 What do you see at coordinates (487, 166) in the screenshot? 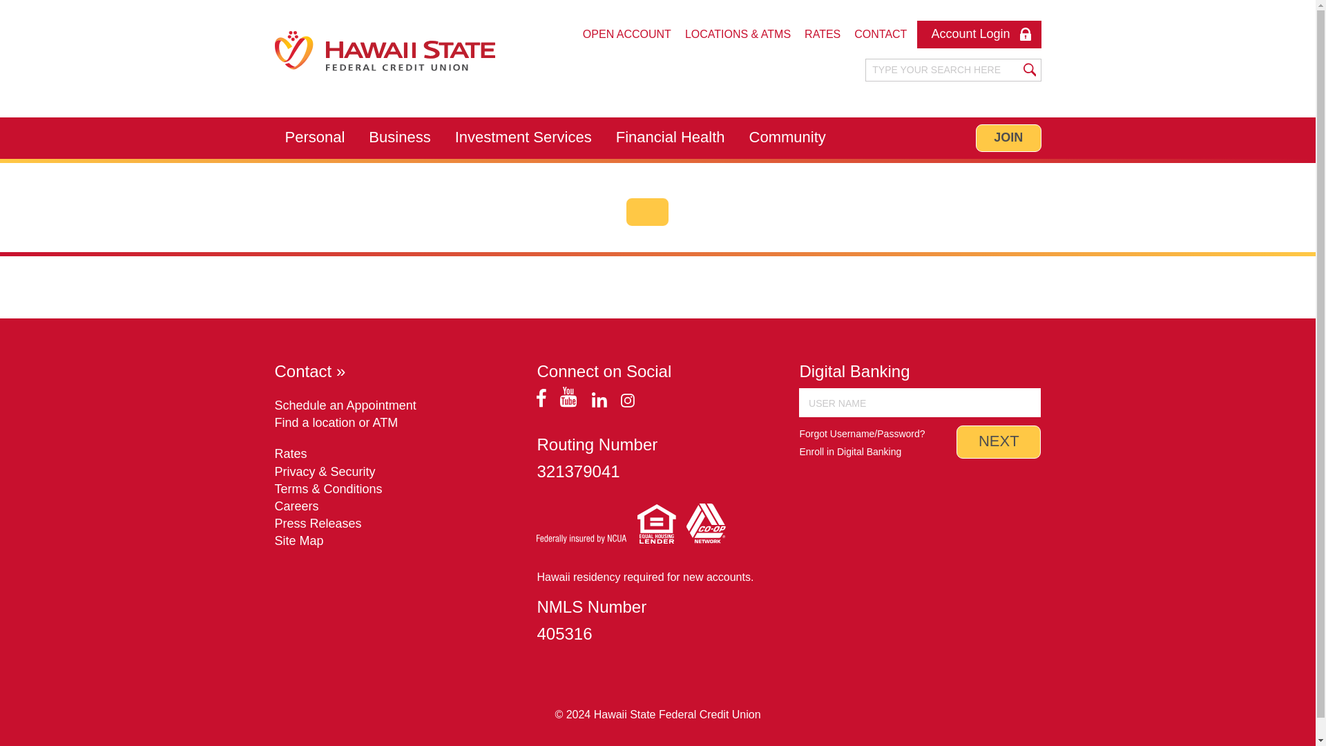
I see `Motorcycle Loans` at bounding box center [487, 166].